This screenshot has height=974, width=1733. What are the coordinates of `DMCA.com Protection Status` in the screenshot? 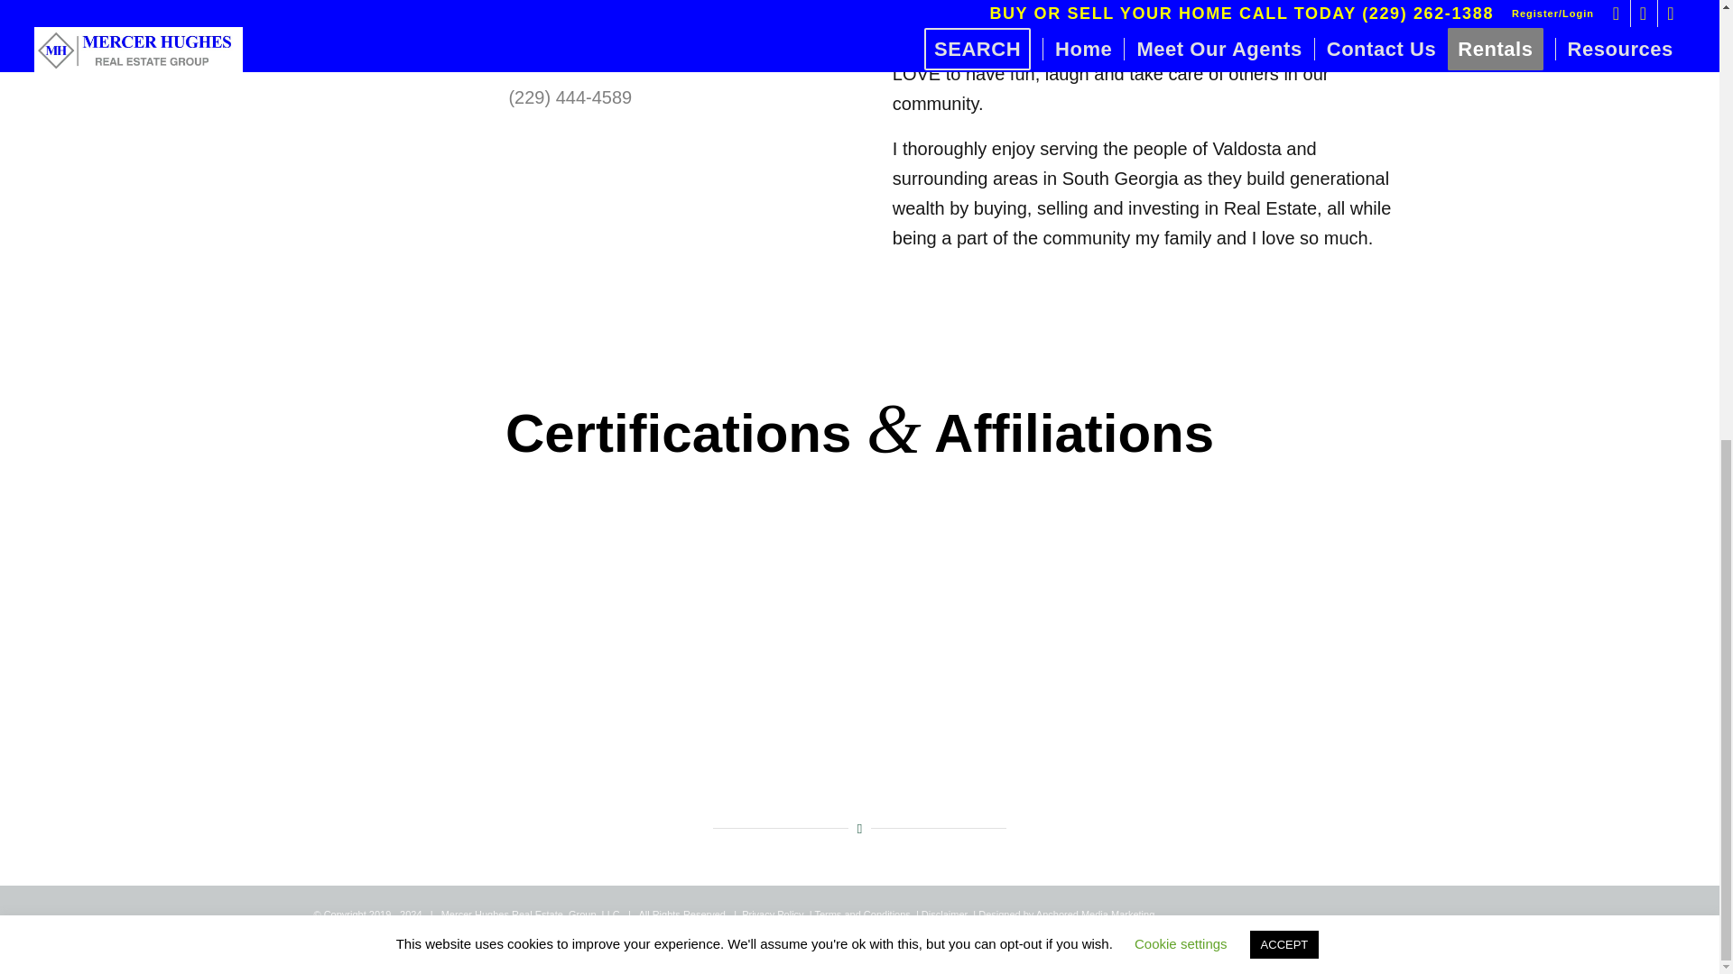 It's located at (54, 958).